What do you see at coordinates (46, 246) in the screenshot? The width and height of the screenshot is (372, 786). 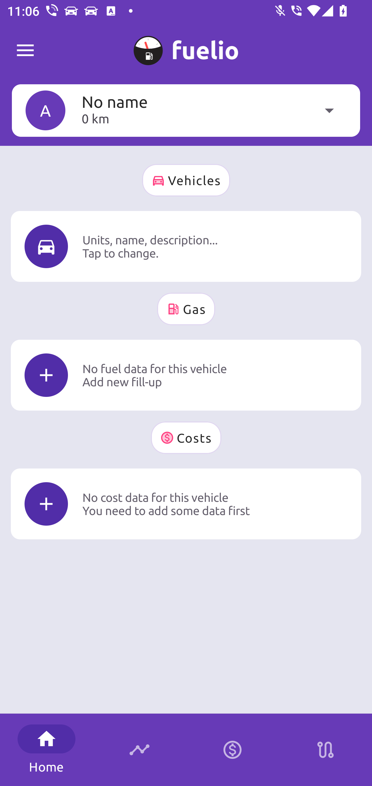 I see `Icon` at bounding box center [46, 246].